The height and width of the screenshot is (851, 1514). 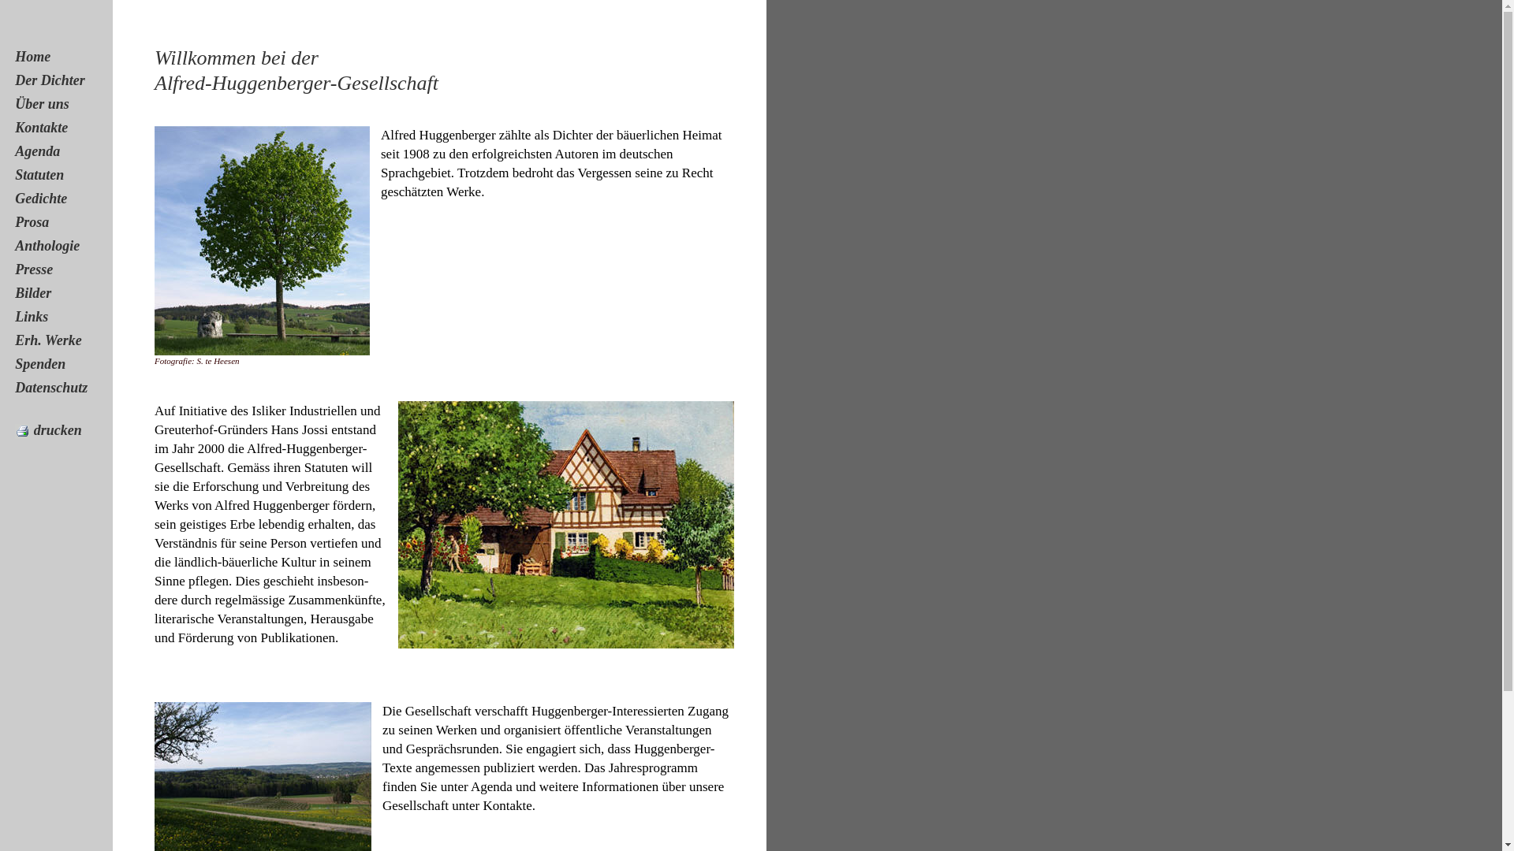 I want to click on Der Dichter, so click(x=50, y=80).